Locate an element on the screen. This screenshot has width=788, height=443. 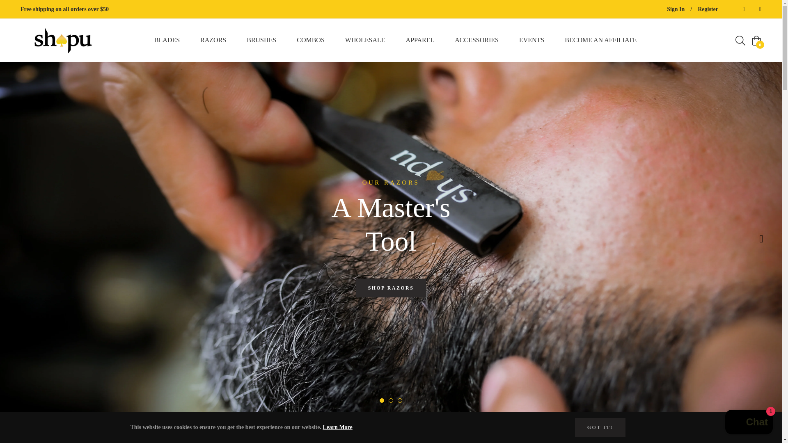
Previous is located at coordinates (20, 239).